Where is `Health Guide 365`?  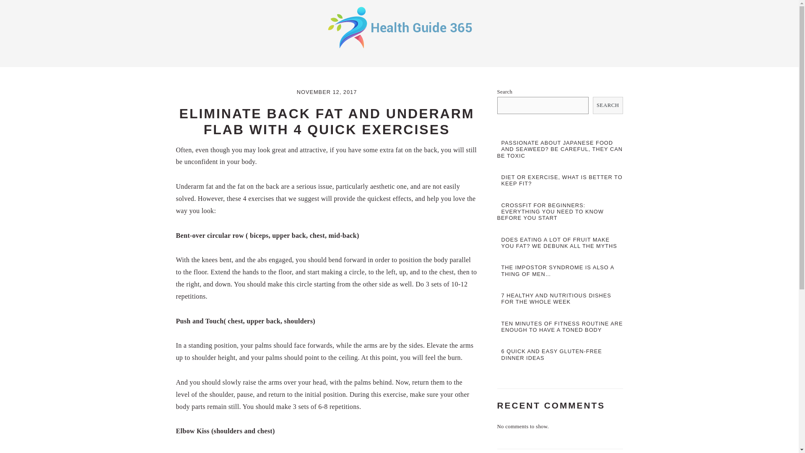 Health Guide 365 is located at coordinates (399, 49).